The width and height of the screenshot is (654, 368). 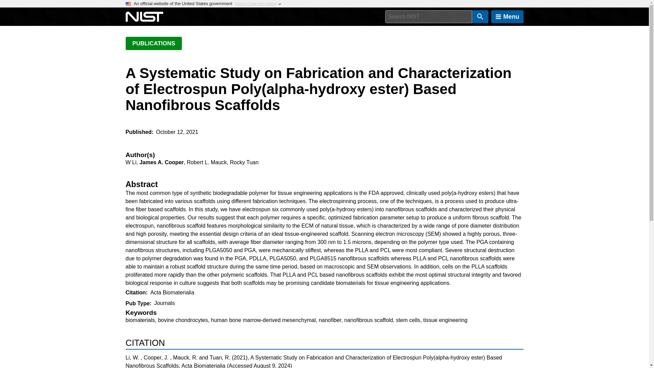 What do you see at coordinates (507, 17) in the screenshot?
I see `Menu` at bounding box center [507, 17].